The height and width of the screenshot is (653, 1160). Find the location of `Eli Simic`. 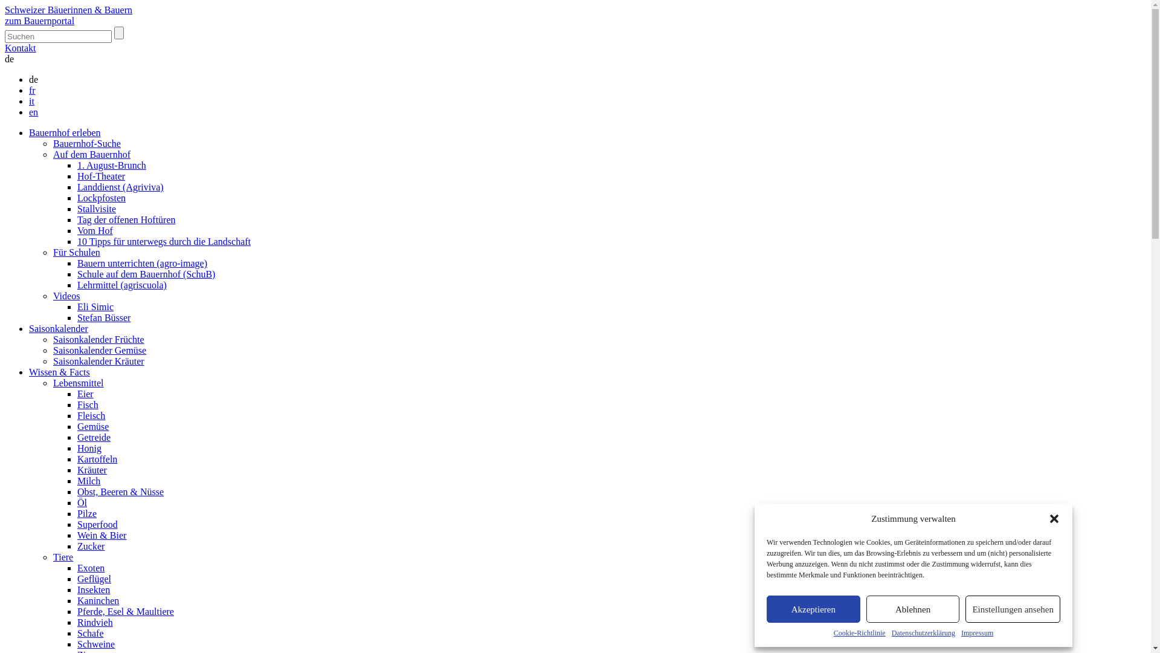

Eli Simic is located at coordinates (95, 307).